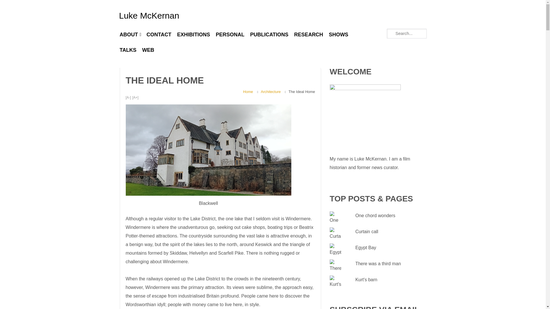 Image resolution: width=550 pixels, height=309 pixels. What do you see at coordinates (128, 98) in the screenshot?
I see `Decrease Font Size` at bounding box center [128, 98].